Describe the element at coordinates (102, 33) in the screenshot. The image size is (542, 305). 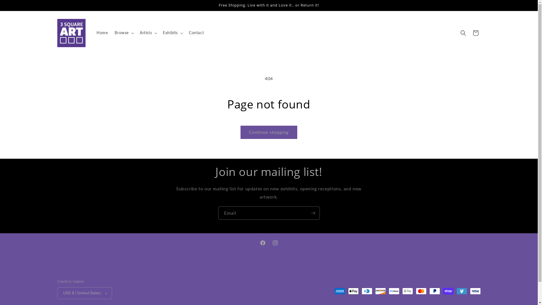
I see `Home` at that location.